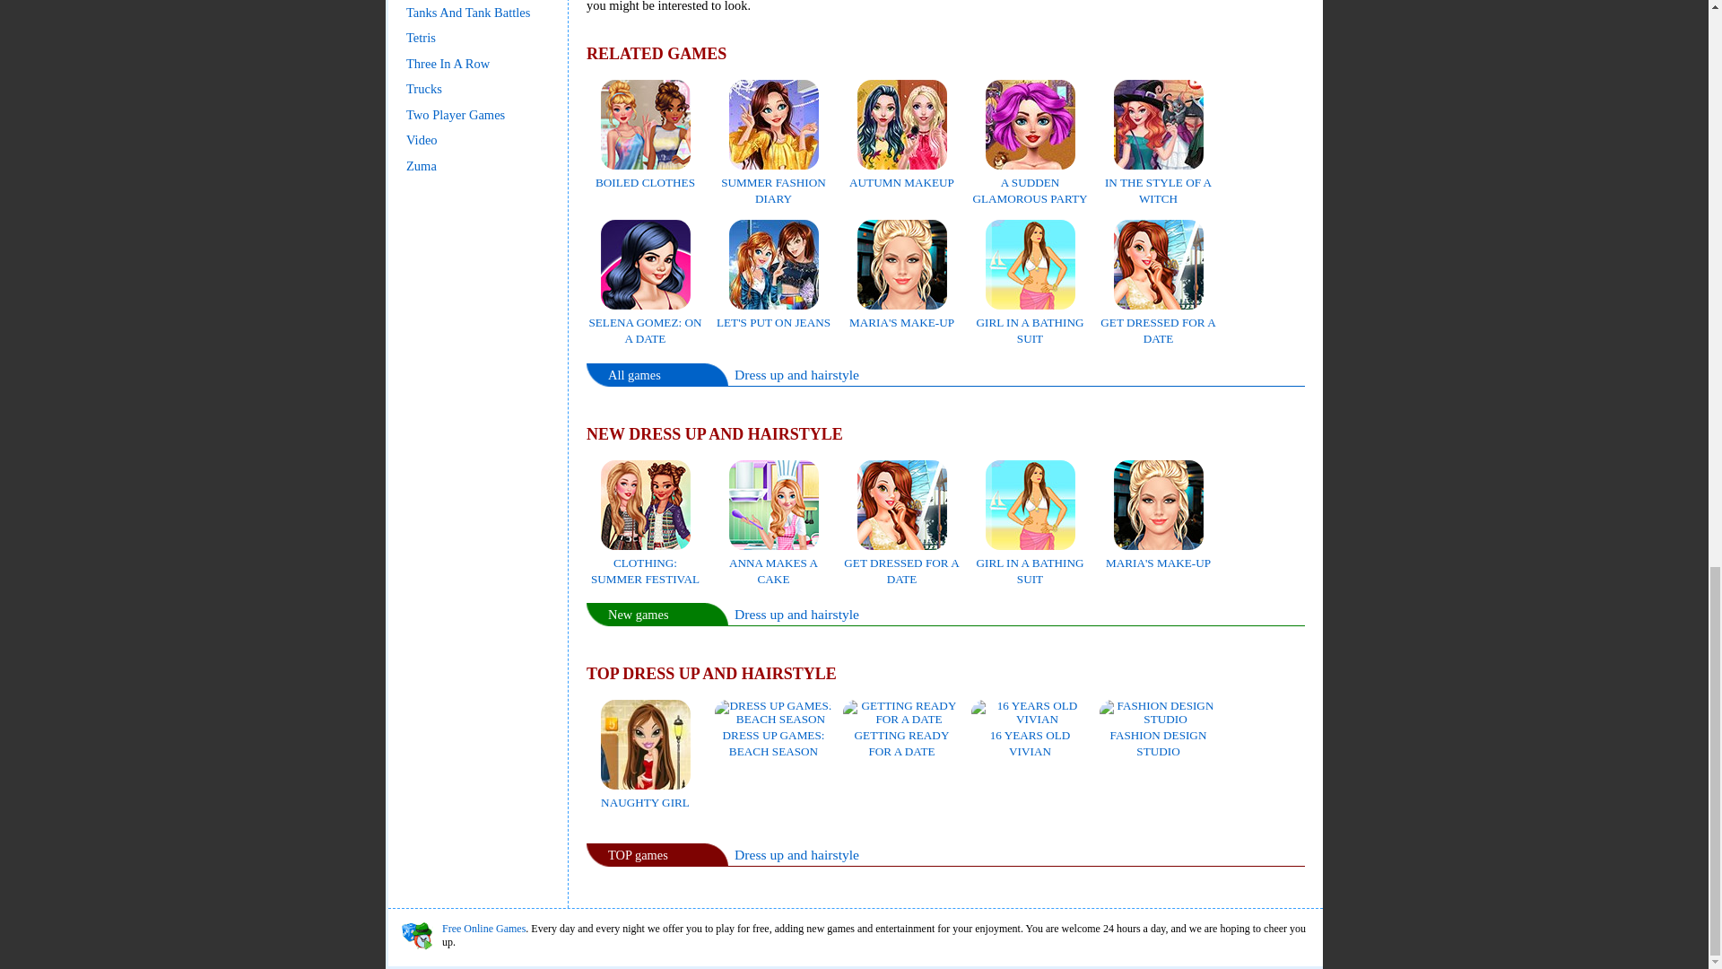 This screenshot has height=969, width=1722. I want to click on BOILED CLOTHES, so click(646, 174).